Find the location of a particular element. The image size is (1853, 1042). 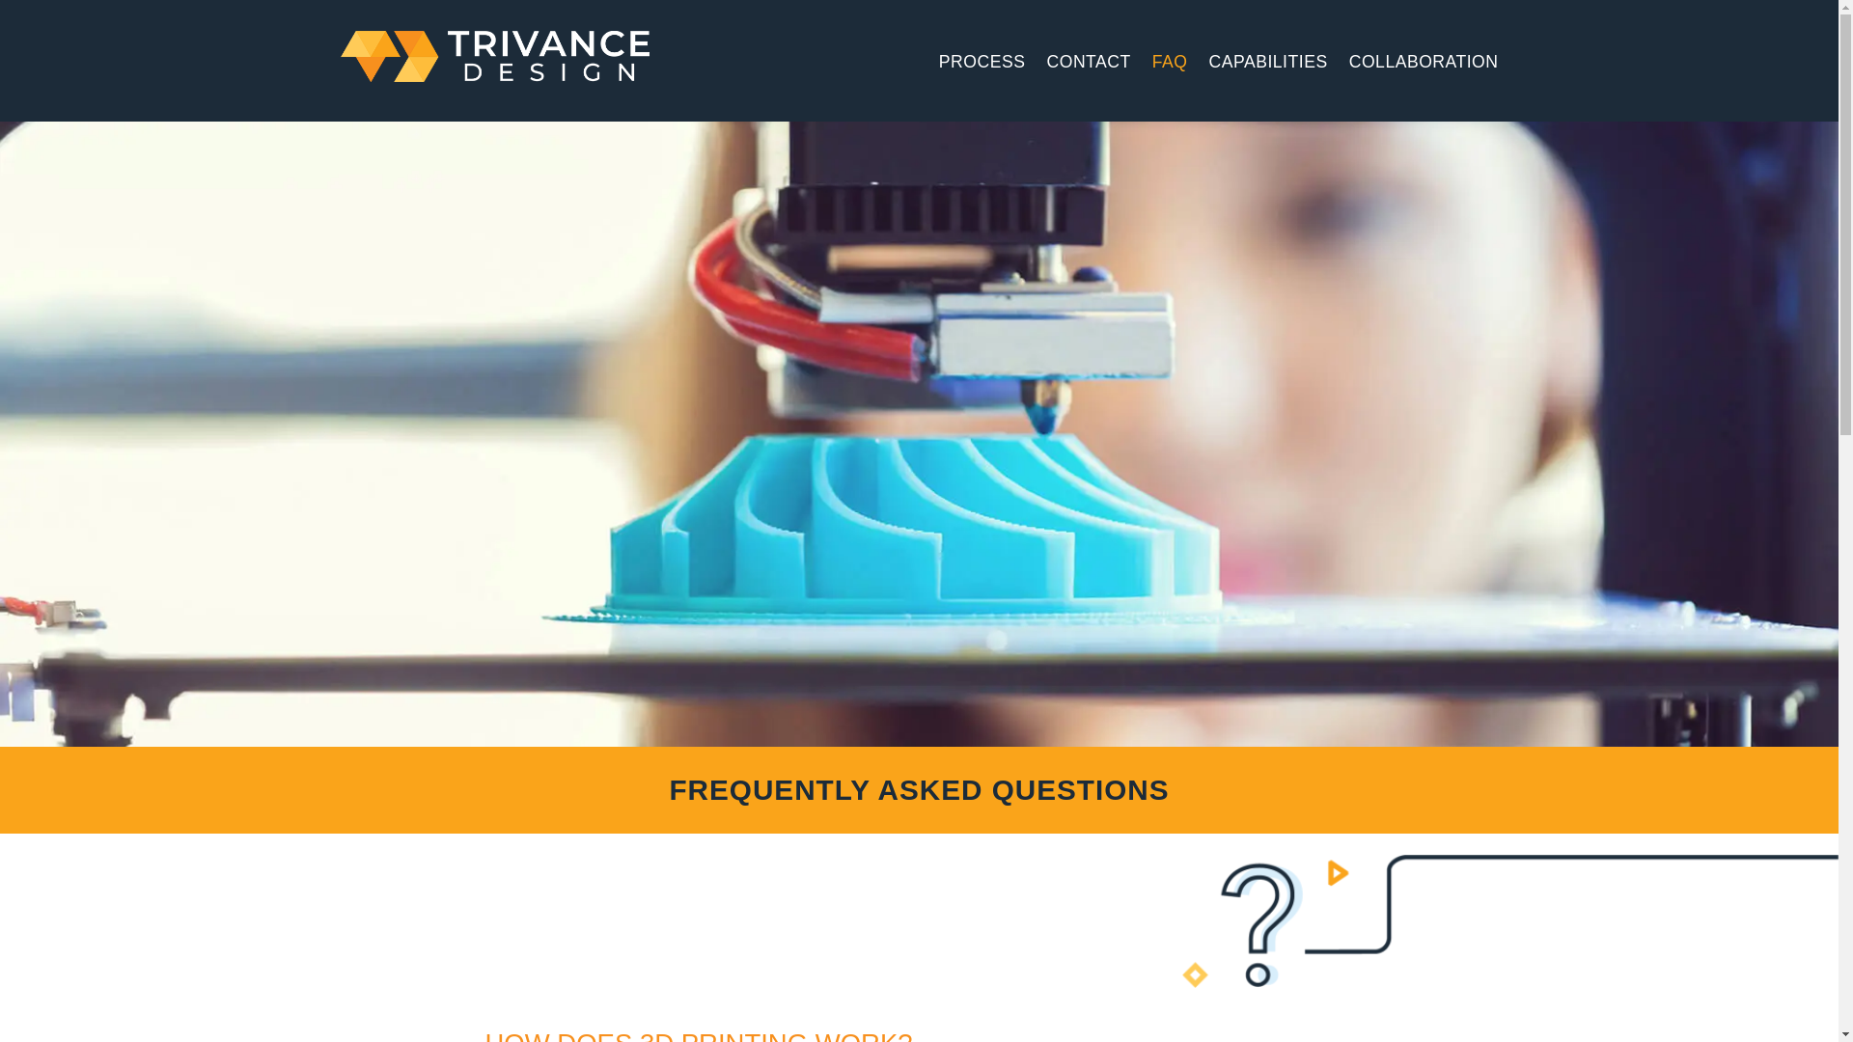

CAPABILITIES is located at coordinates (1268, 62).